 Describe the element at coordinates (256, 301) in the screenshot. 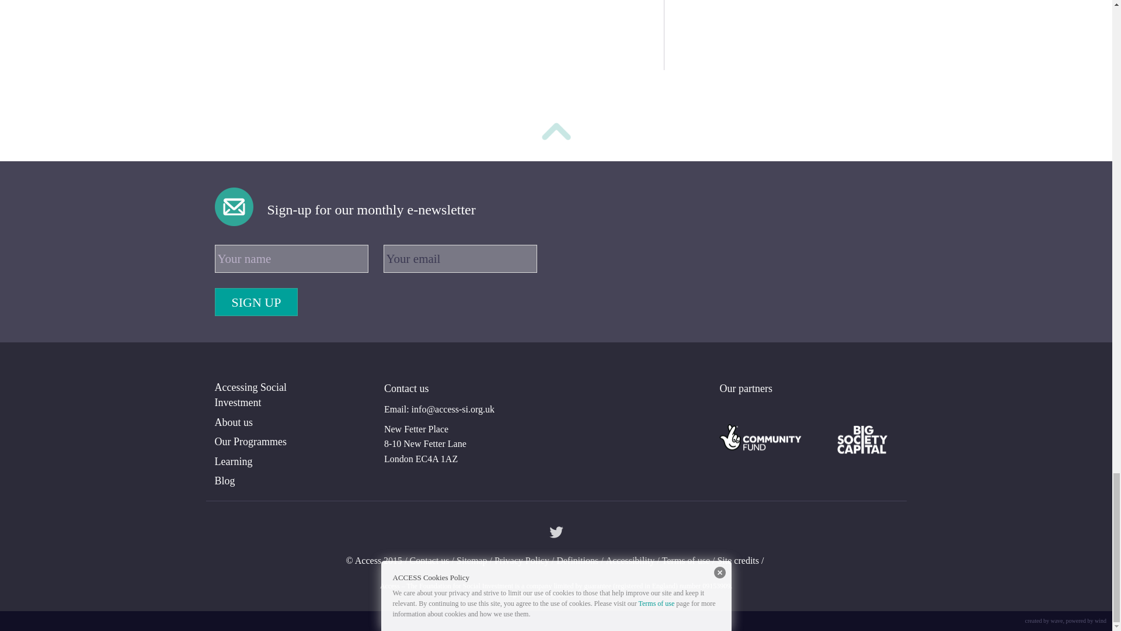

I see `SIGN UP` at that location.